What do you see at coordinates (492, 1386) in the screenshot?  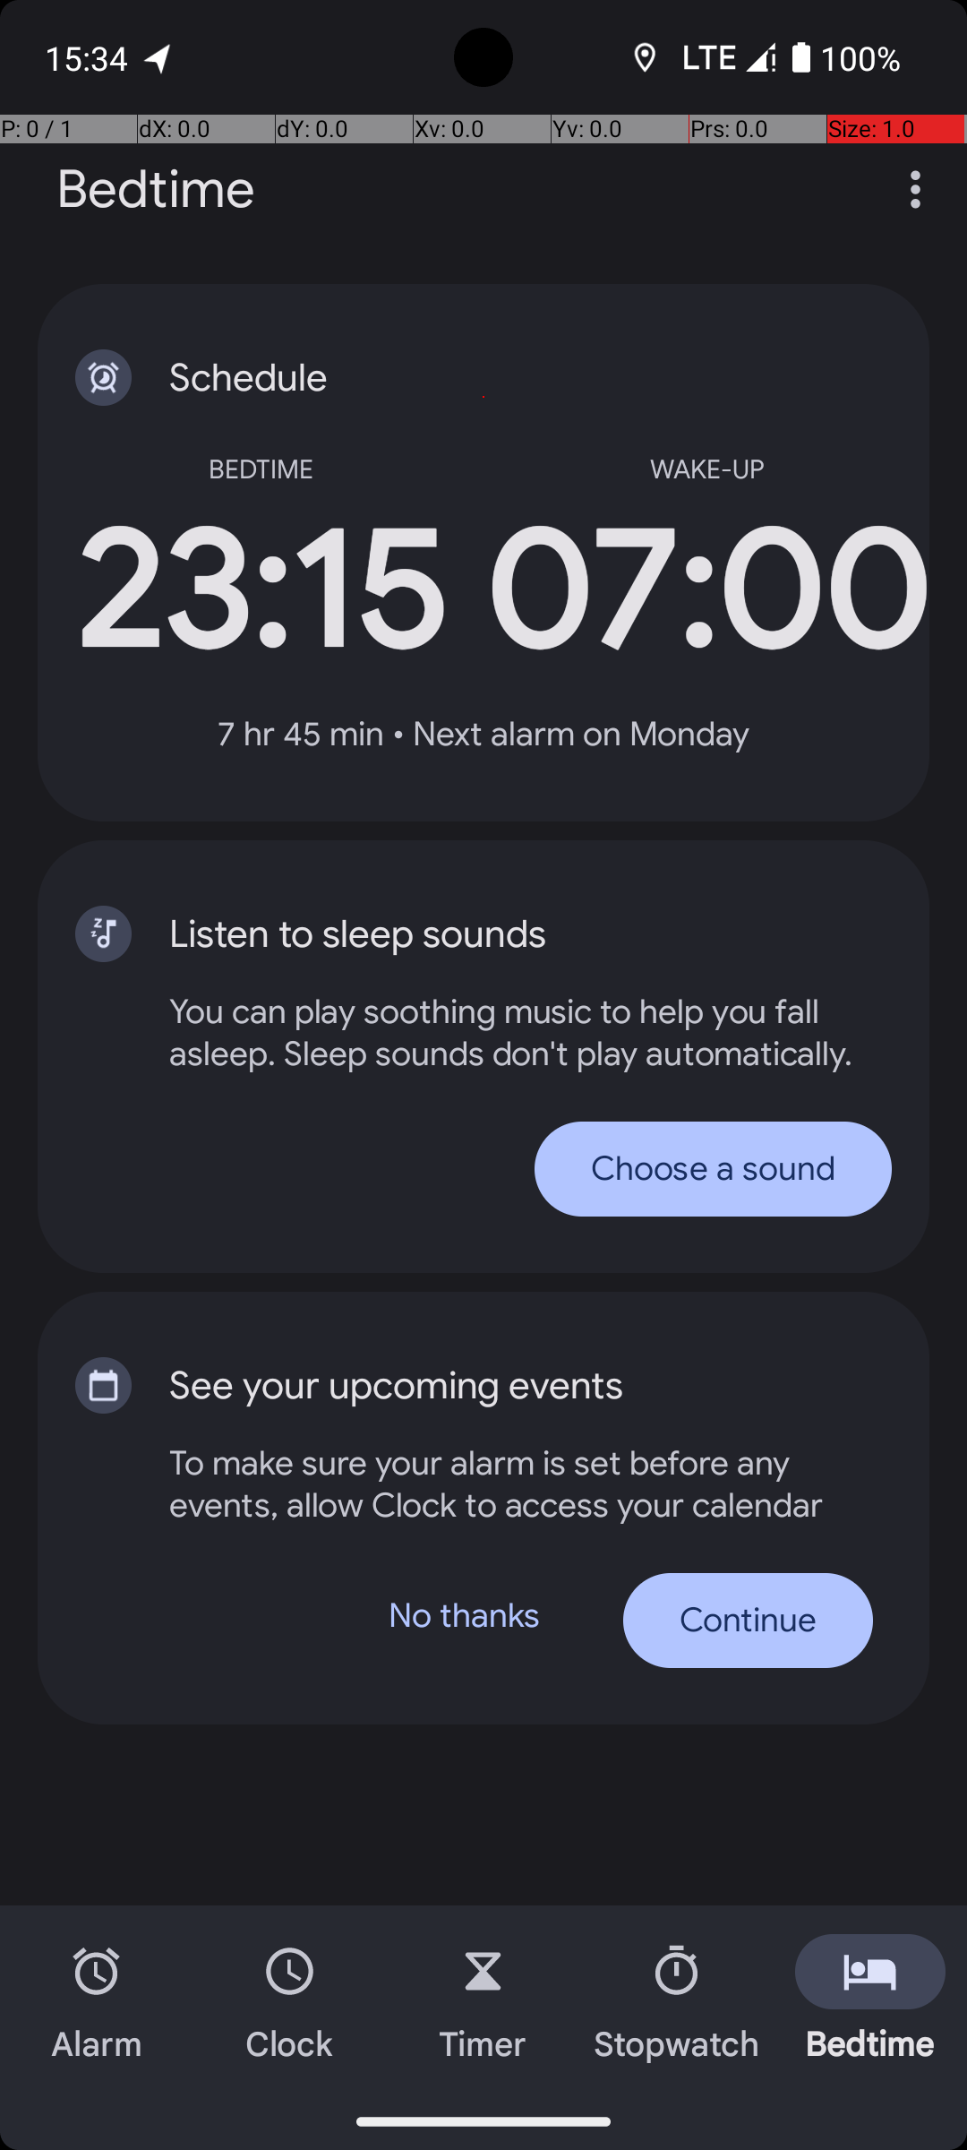 I see `See your upcoming events` at bounding box center [492, 1386].